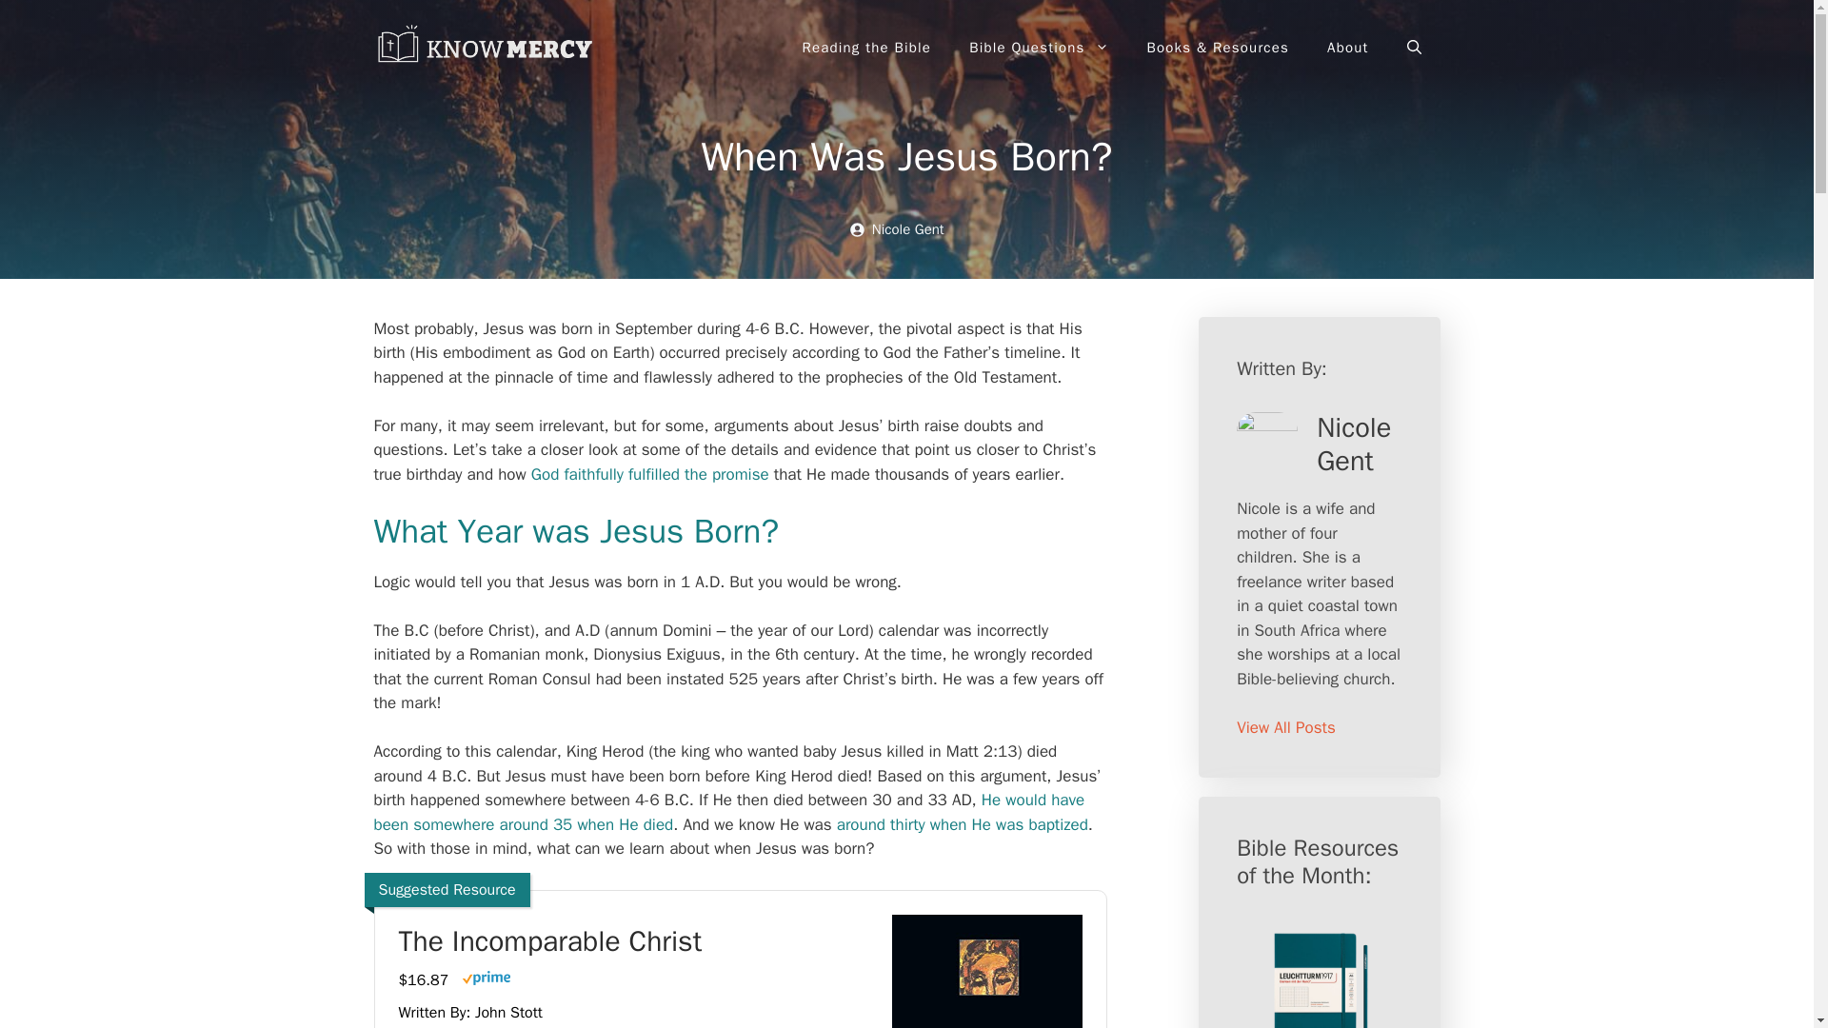  Describe the element at coordinates (727, 812) in the screenshot. I see `He would have been somewhere around 35 when He died` at that location.